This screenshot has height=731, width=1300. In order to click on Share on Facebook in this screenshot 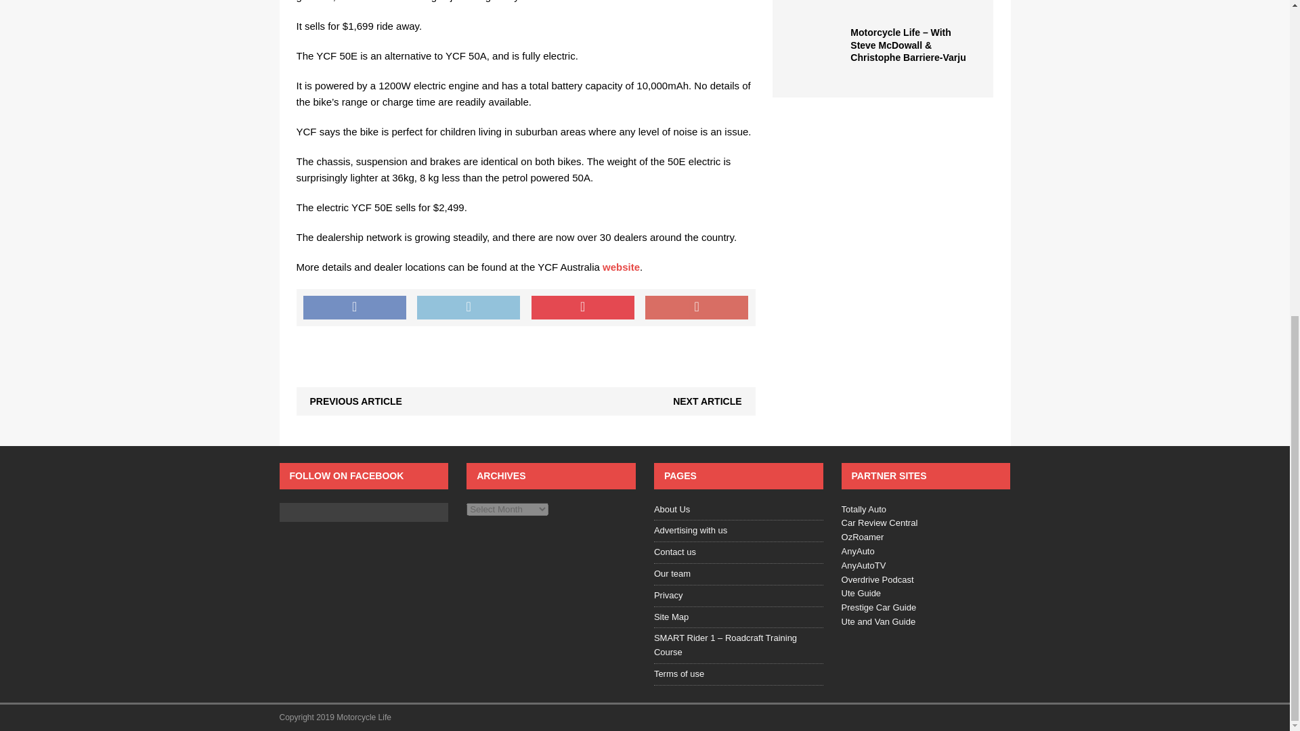, I will do `click(354, 308)`.